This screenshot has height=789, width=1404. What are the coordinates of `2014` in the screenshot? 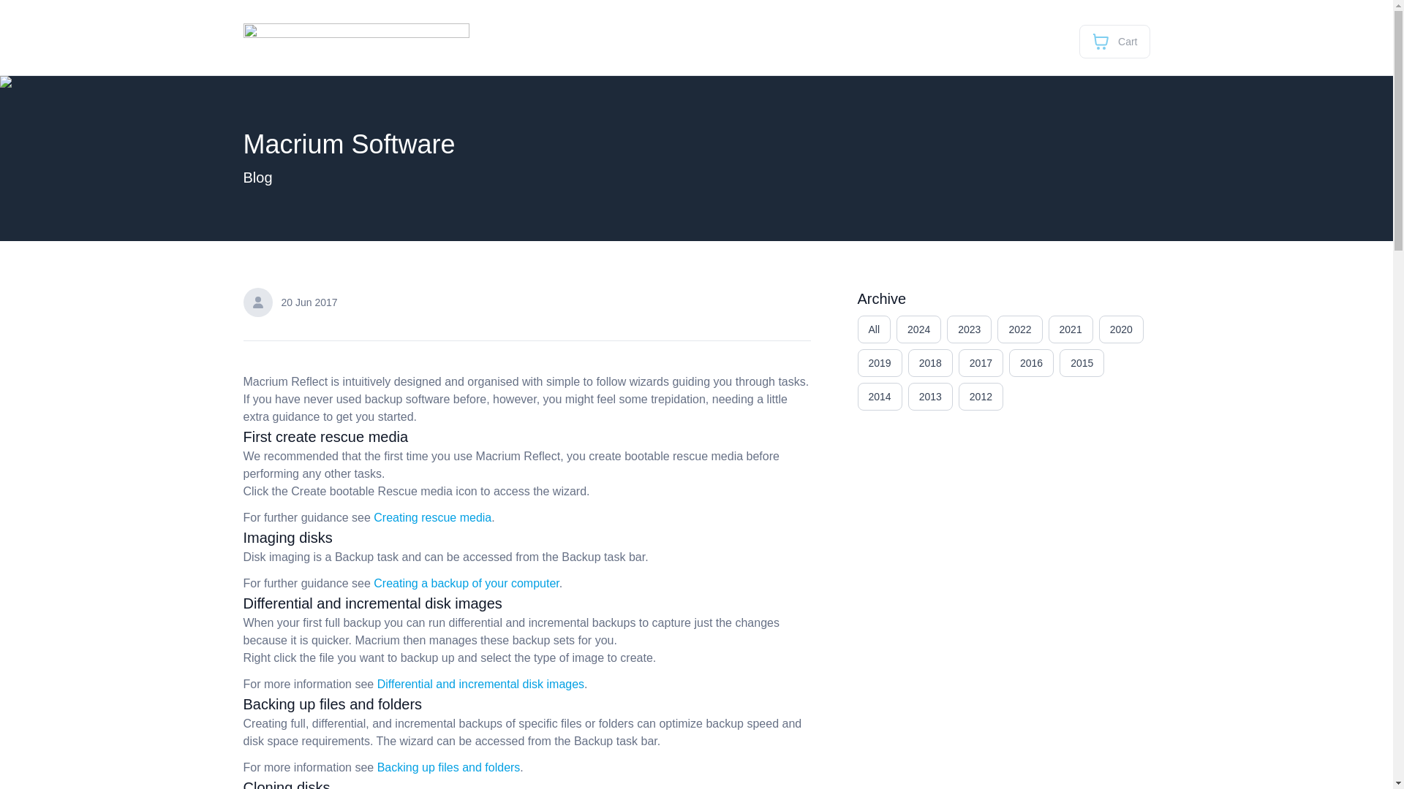 It's located at (879, 396).